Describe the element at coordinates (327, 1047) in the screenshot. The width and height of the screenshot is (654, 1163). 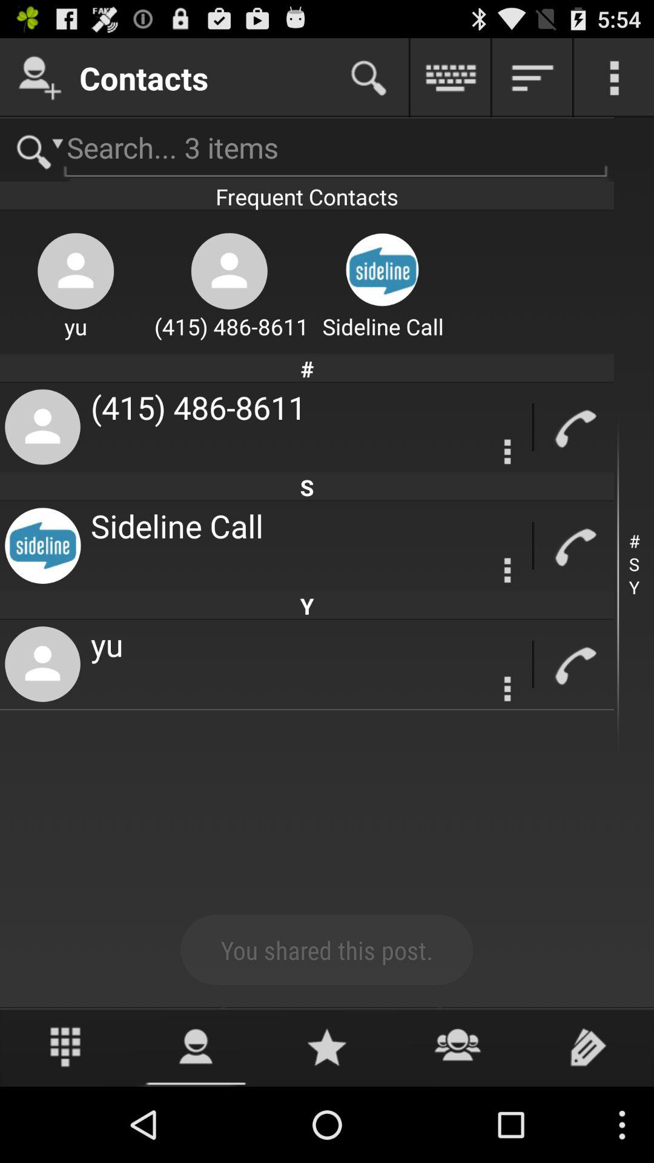
I see `open favourites tab` at that location.